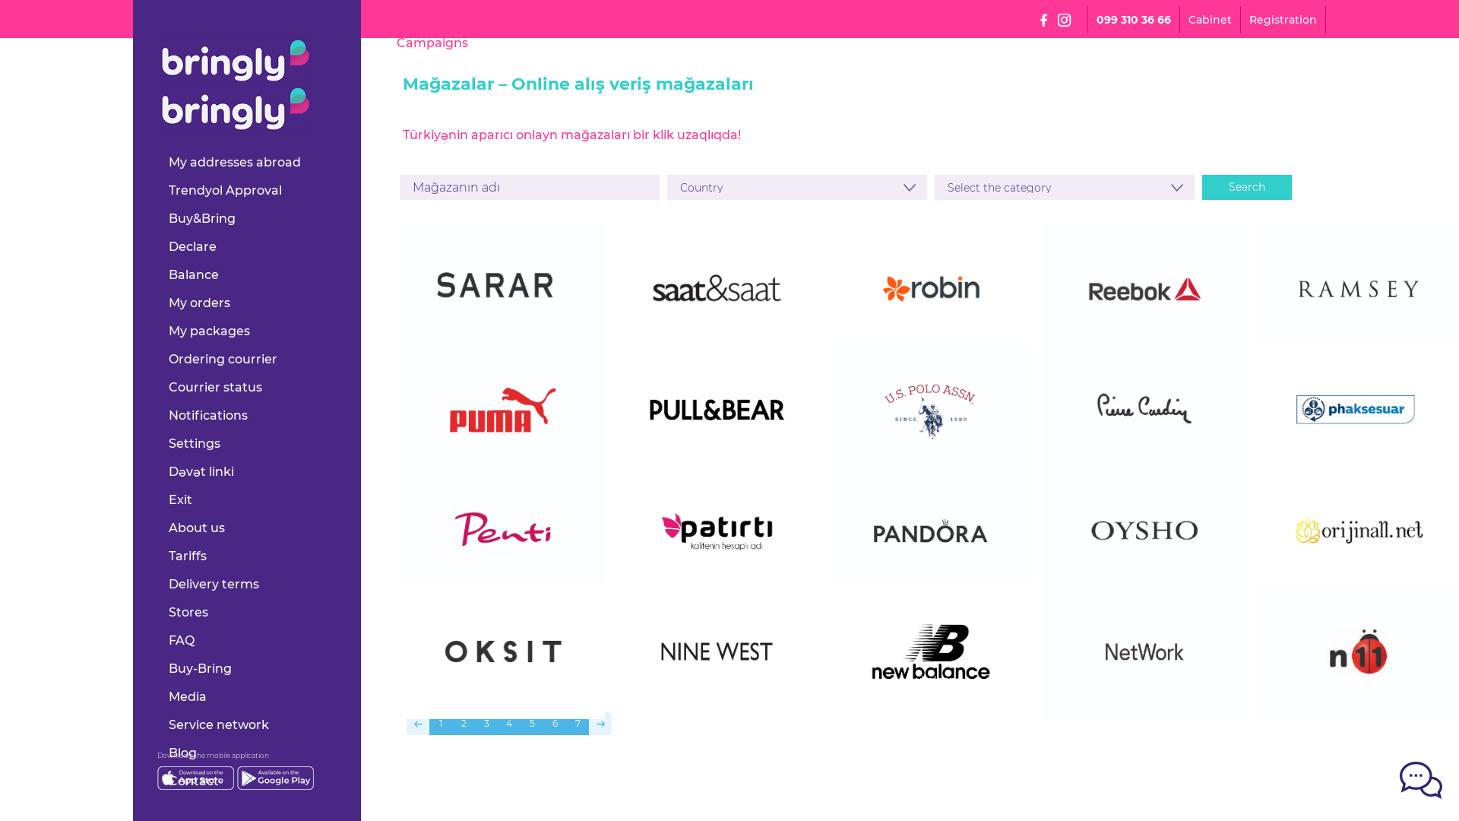 This screenshot has width=1459, height=821. I want to click on sarar, so click(503, 318).